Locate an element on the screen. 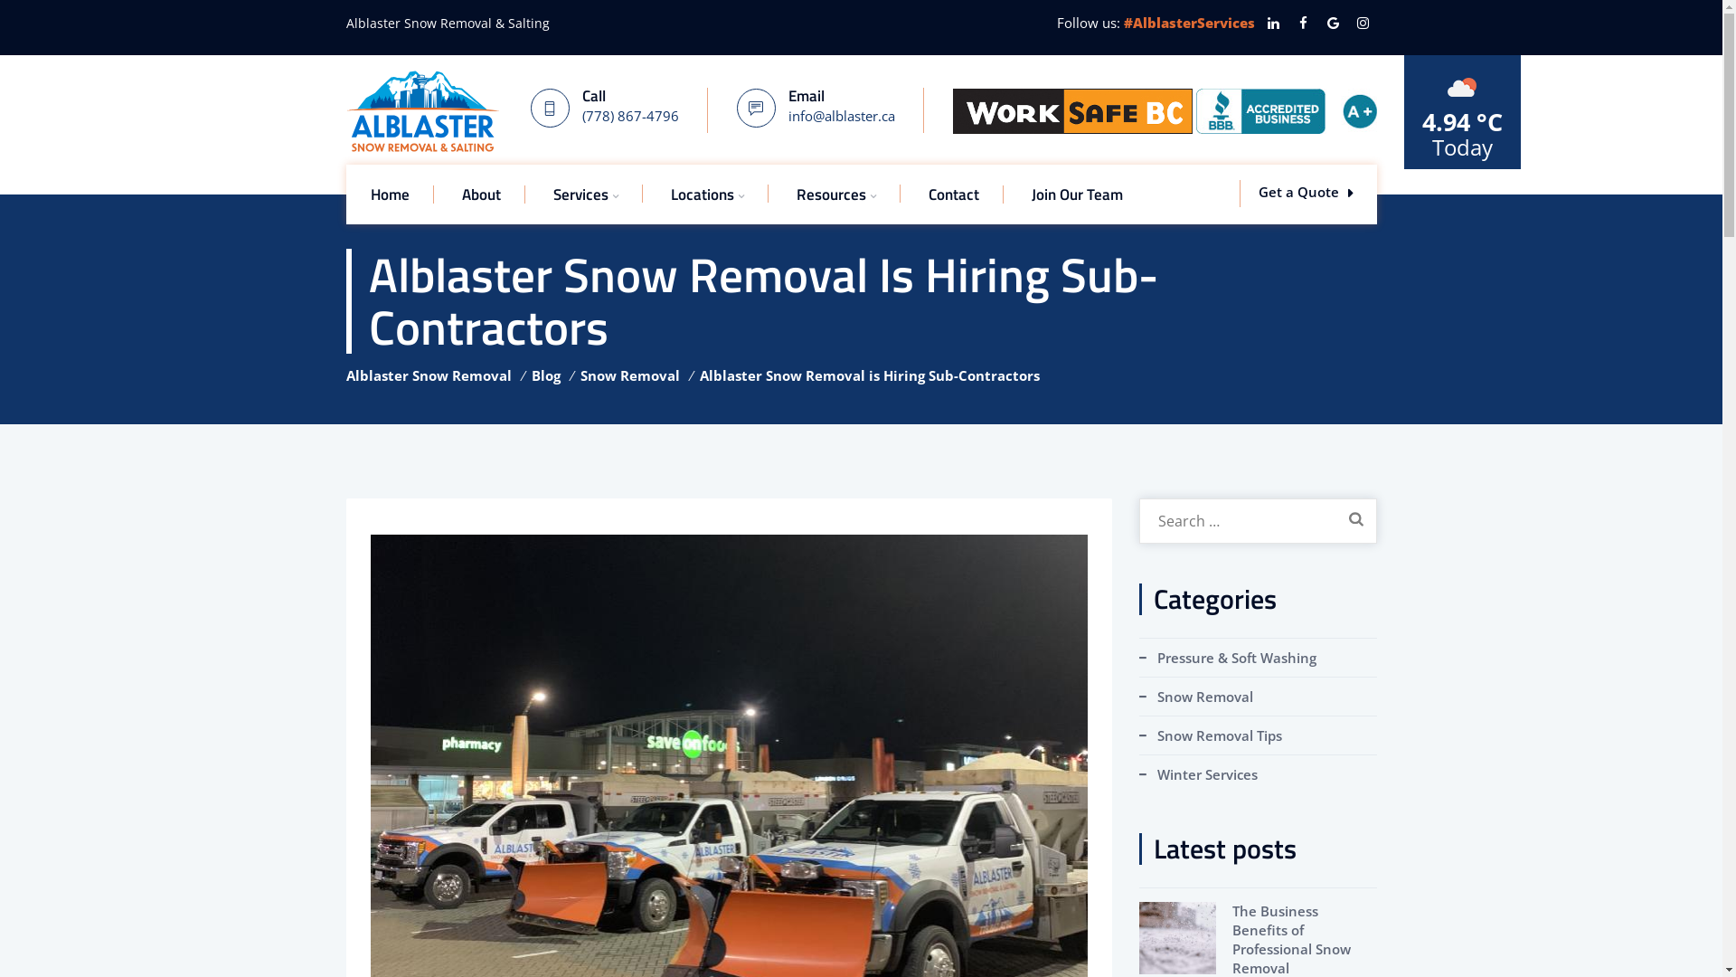 Image resolution: width=1736 pixels, height=977 pixels. Join Our Team is located at coordinates (1076, 194).